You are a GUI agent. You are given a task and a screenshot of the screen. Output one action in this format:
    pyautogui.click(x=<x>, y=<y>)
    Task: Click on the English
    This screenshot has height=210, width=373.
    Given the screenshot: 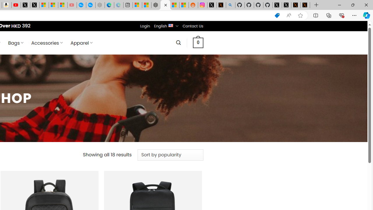 What is the action you would take?
    pyautogui.click(x=171, y=25)
    